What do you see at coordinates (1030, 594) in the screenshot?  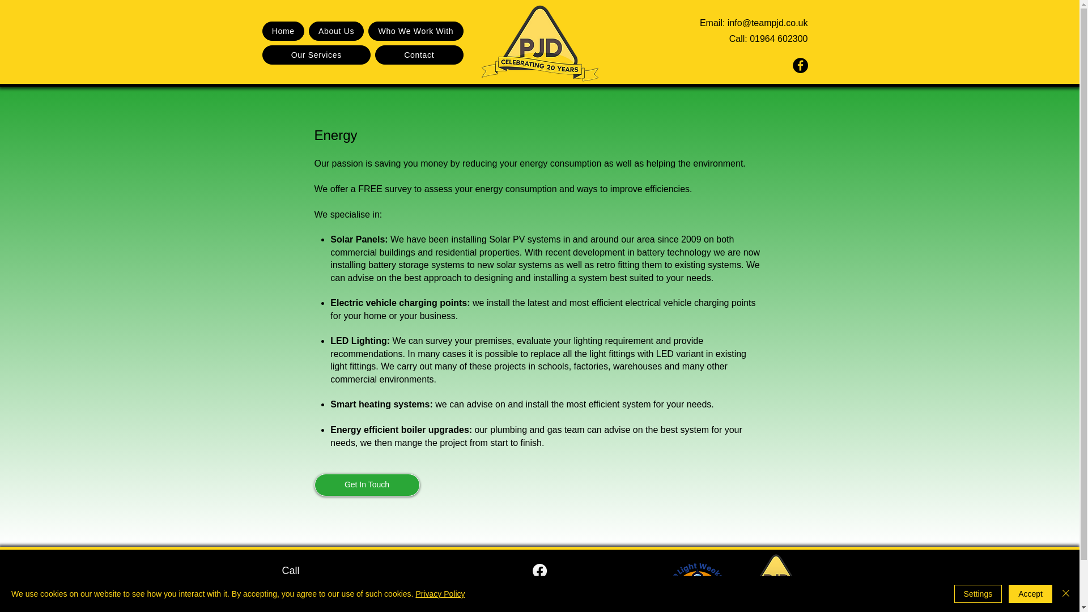 I see `Accept` at bounding box center [1030, 594].